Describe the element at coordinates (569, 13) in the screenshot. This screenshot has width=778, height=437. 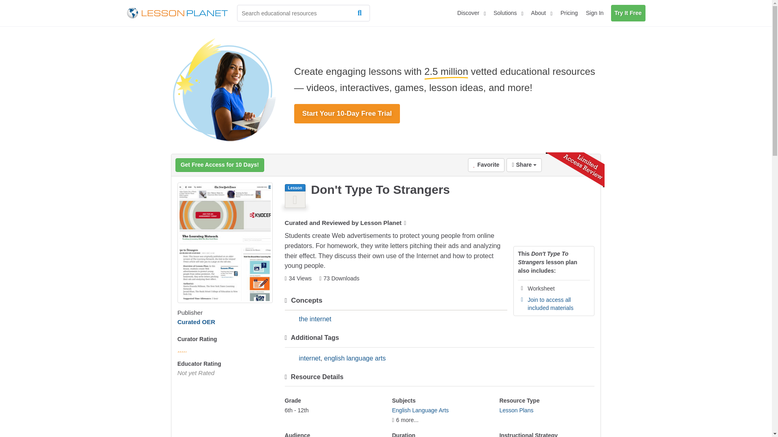
I see `Pricing` at that location.